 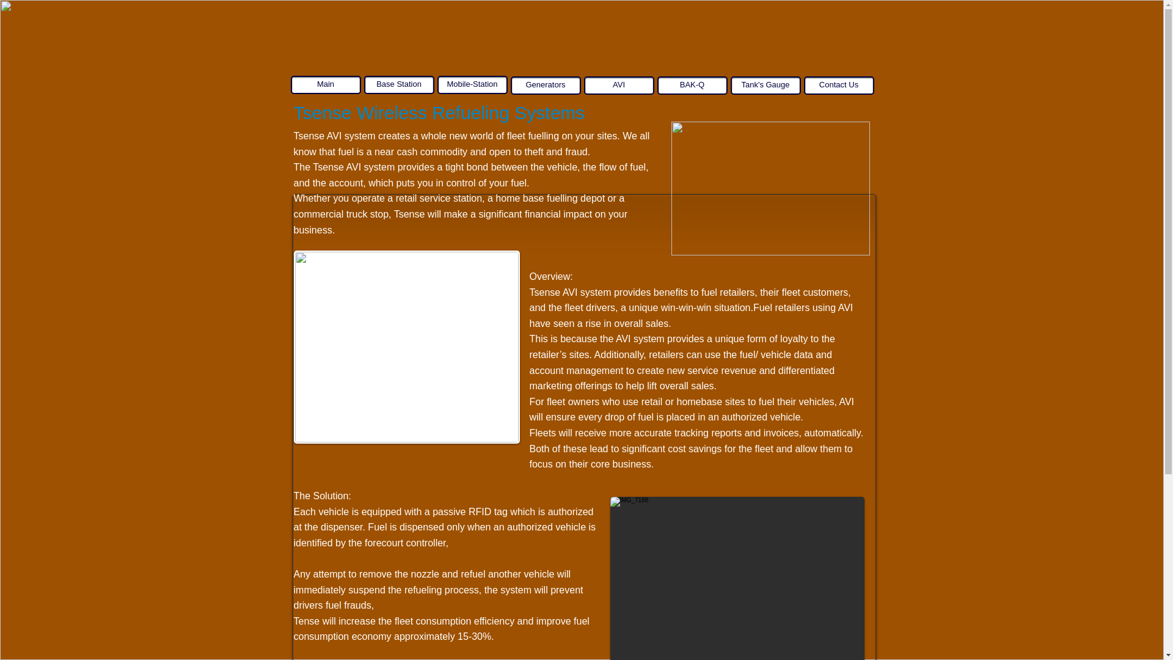 What do you see at coordinates (619, 86) in the screenshot?
I see `AVI` at bounding box center [619, 86].